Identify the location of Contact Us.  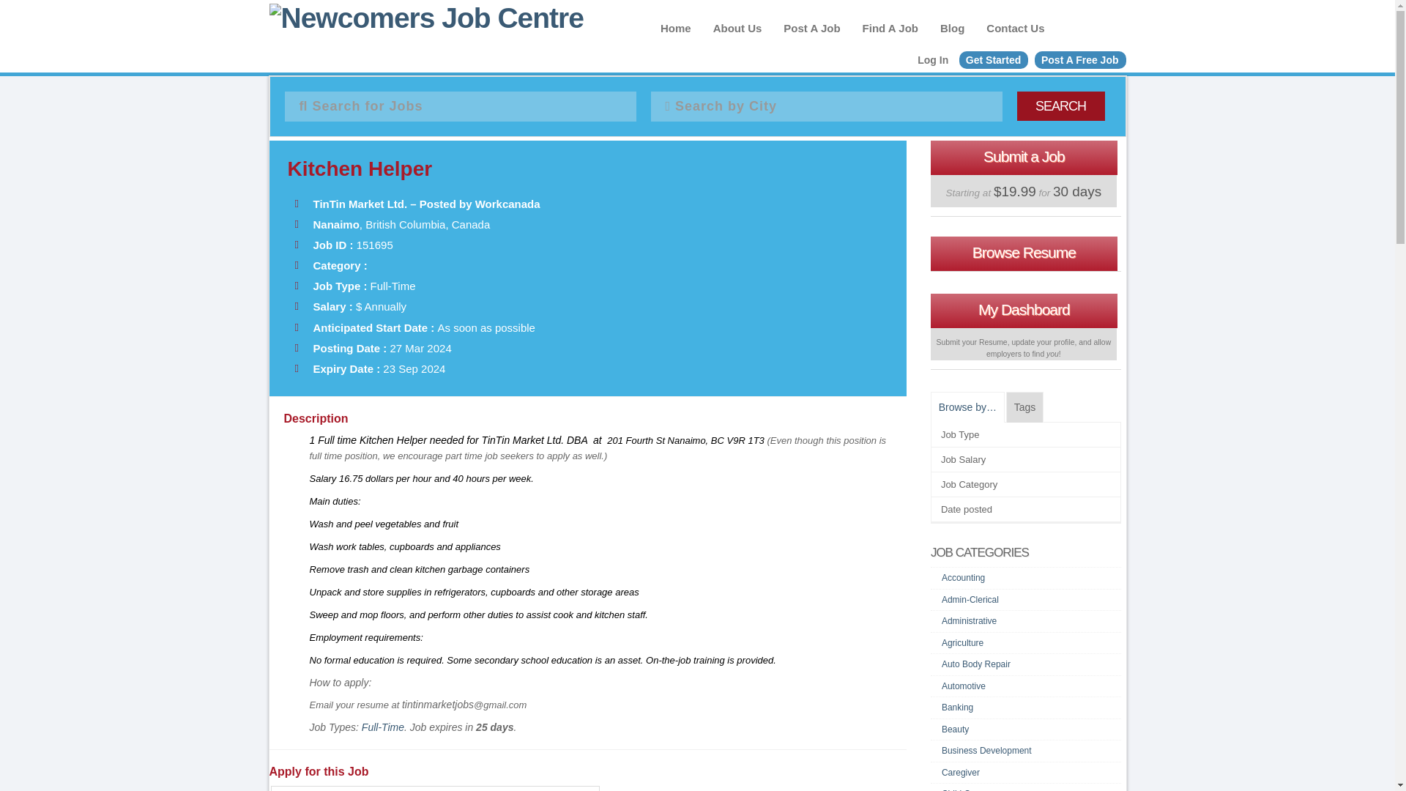
(1015, 33).